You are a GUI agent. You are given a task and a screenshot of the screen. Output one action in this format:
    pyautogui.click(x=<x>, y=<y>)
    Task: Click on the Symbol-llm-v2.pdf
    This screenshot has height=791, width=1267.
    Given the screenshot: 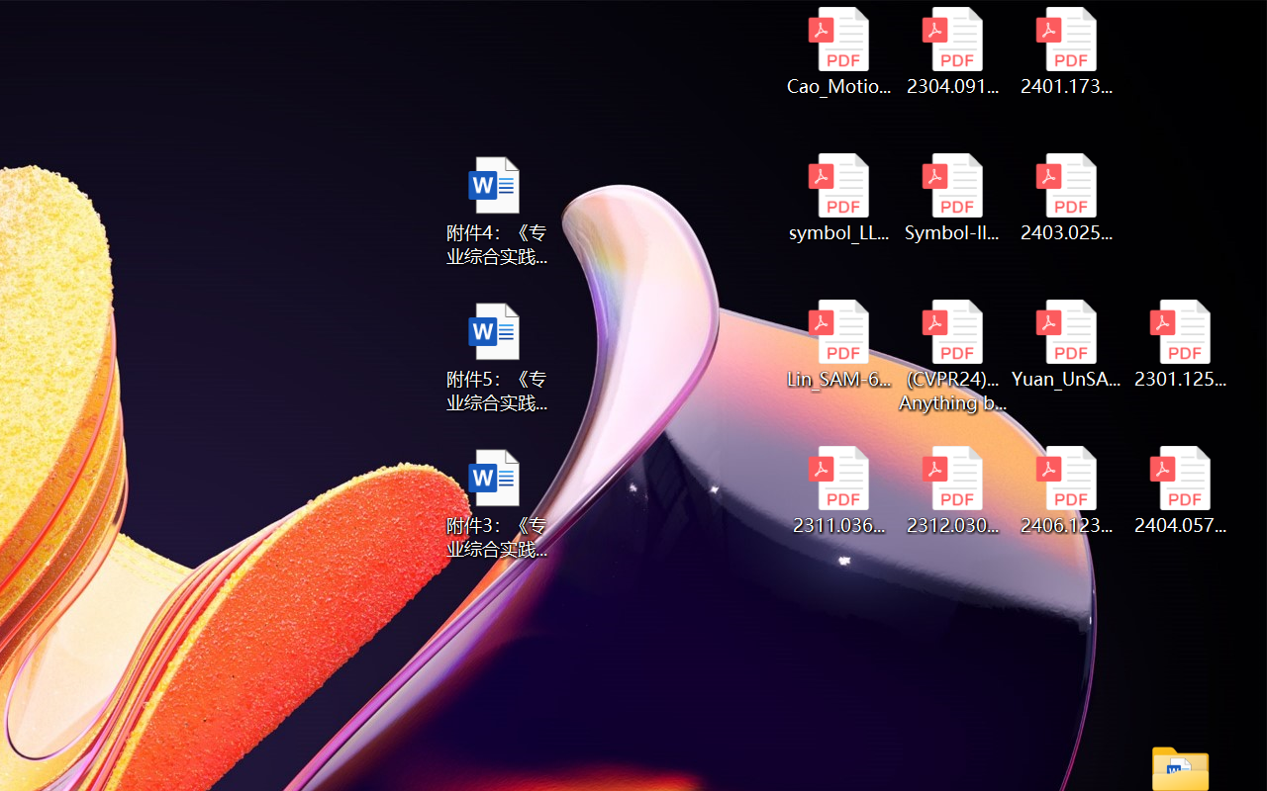 What is the action you would take?
    pyautogui.click(x=952, y=198)
    